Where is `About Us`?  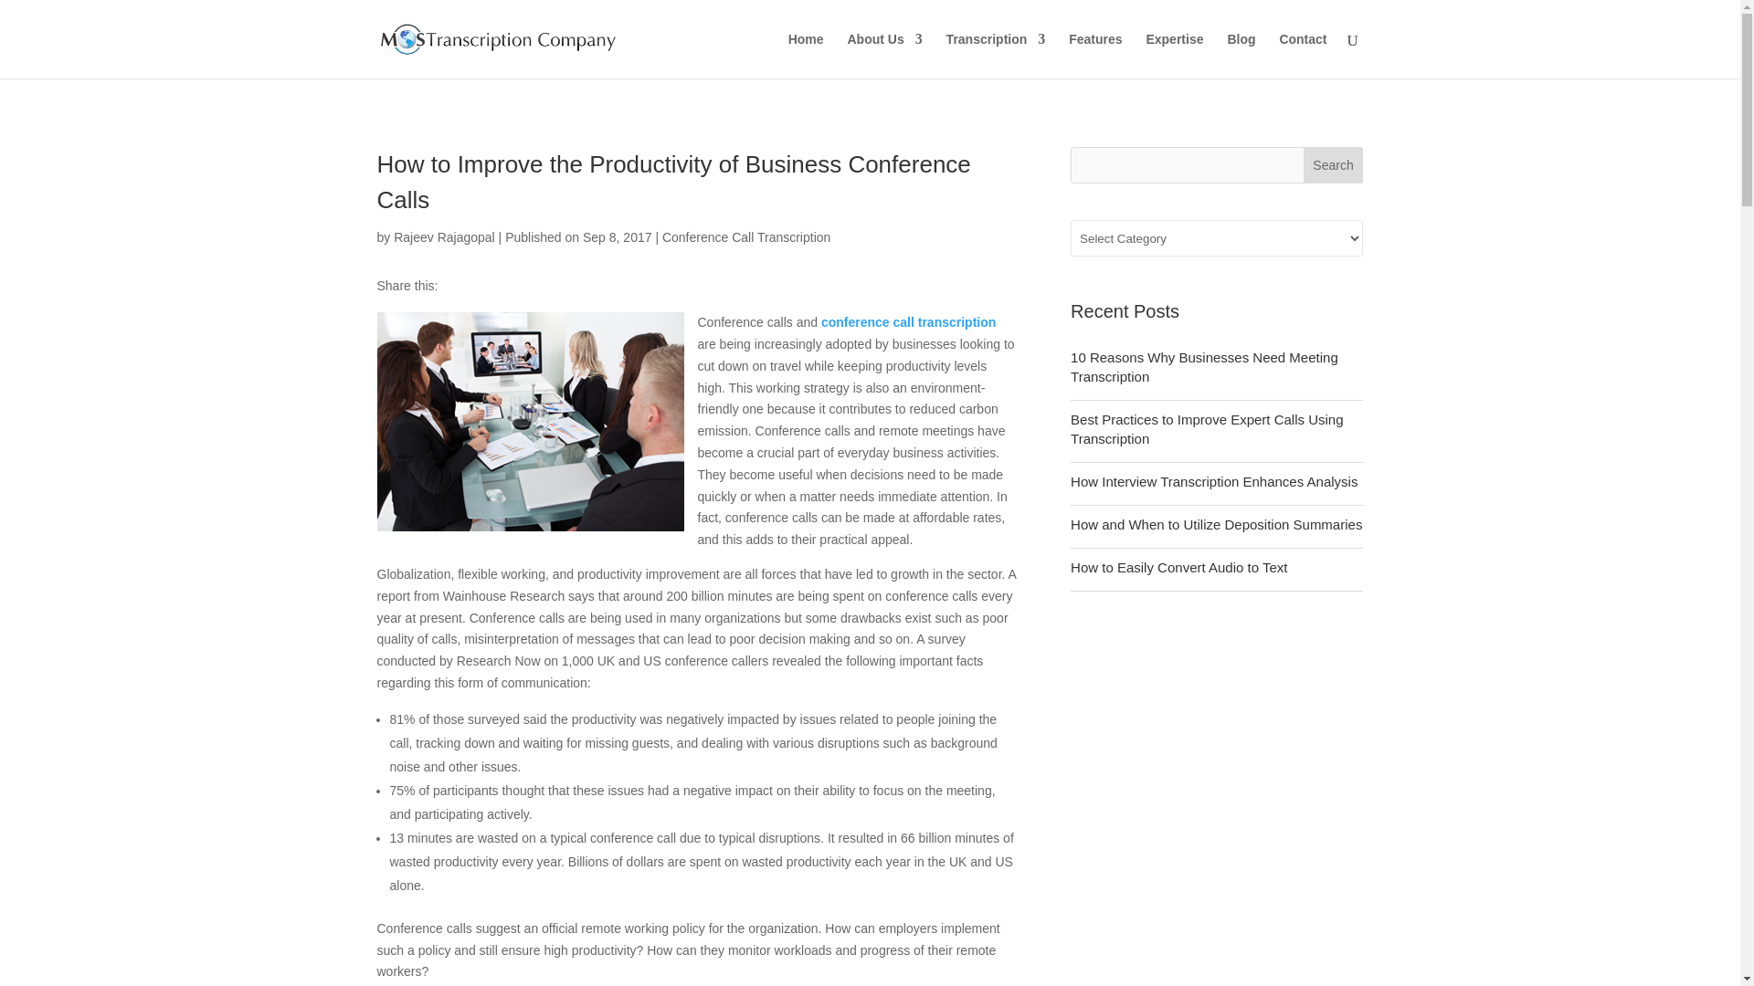 About Us is located at coordinates (884, 55).